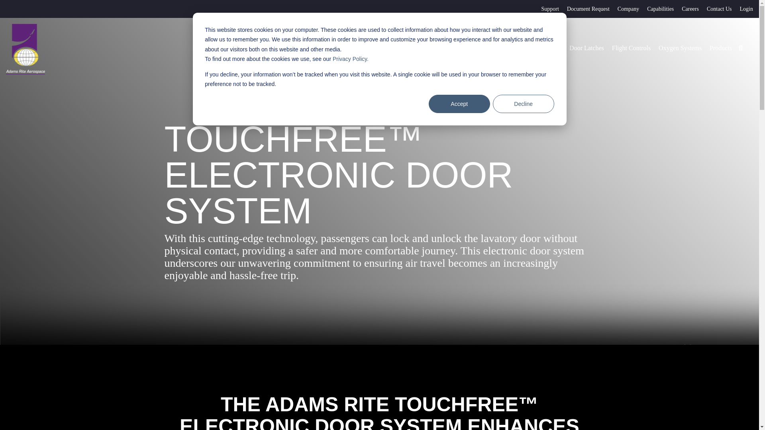 The width and height of the screenshot is (765, 430). What do you see at coordinates (546, 9) in the screenshot?
I see `Support` at bounding box center [546, 9].